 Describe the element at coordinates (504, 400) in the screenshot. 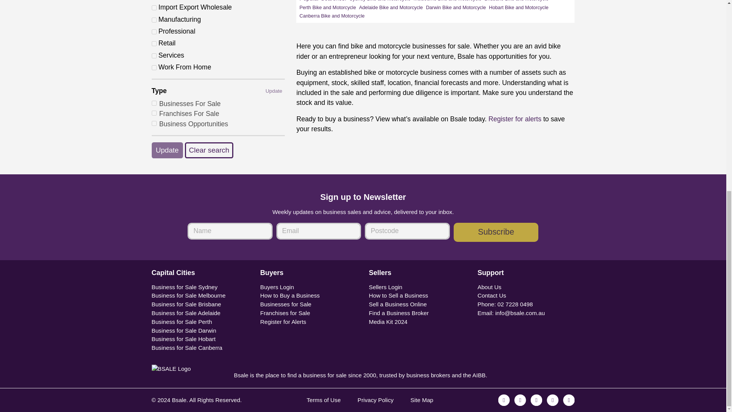

I see `Follow us on Facebook` at that location.